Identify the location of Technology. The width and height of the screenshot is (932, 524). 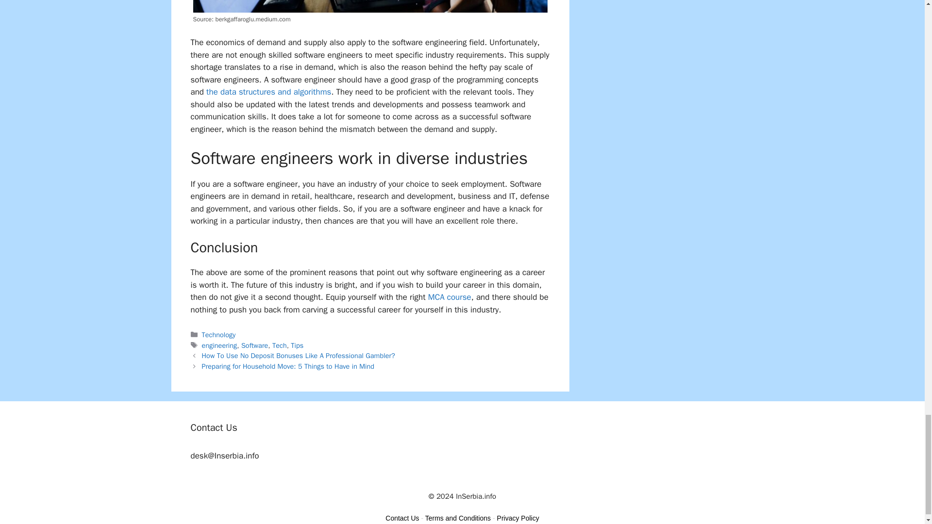
(218, 335).